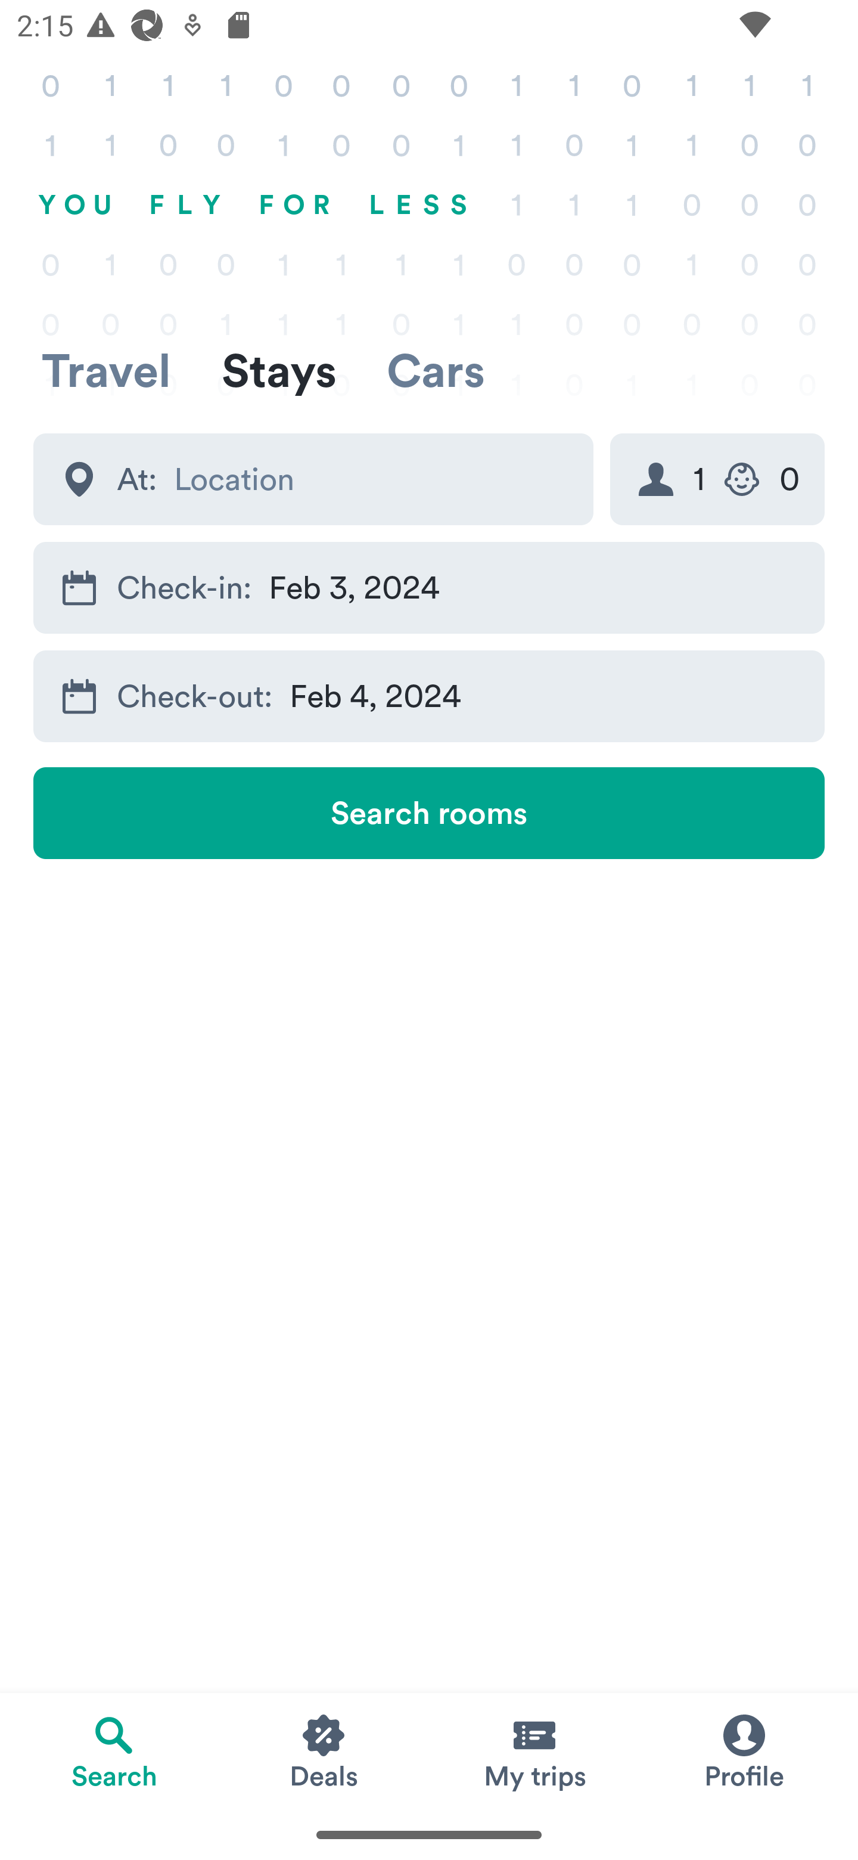  Describe the element at coordinates (313, 479) in the screenshot. I see `At:` at that location.